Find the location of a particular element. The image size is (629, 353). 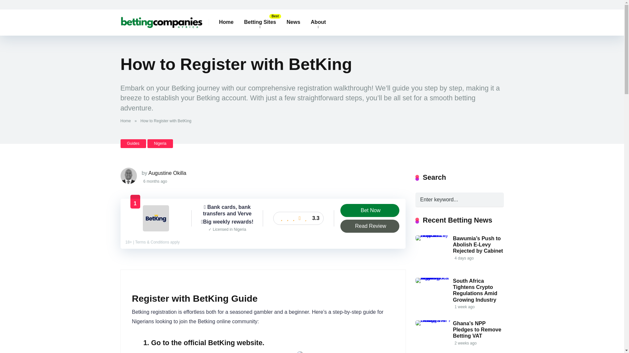

Betting Sites is located at coordinates (260, 23).